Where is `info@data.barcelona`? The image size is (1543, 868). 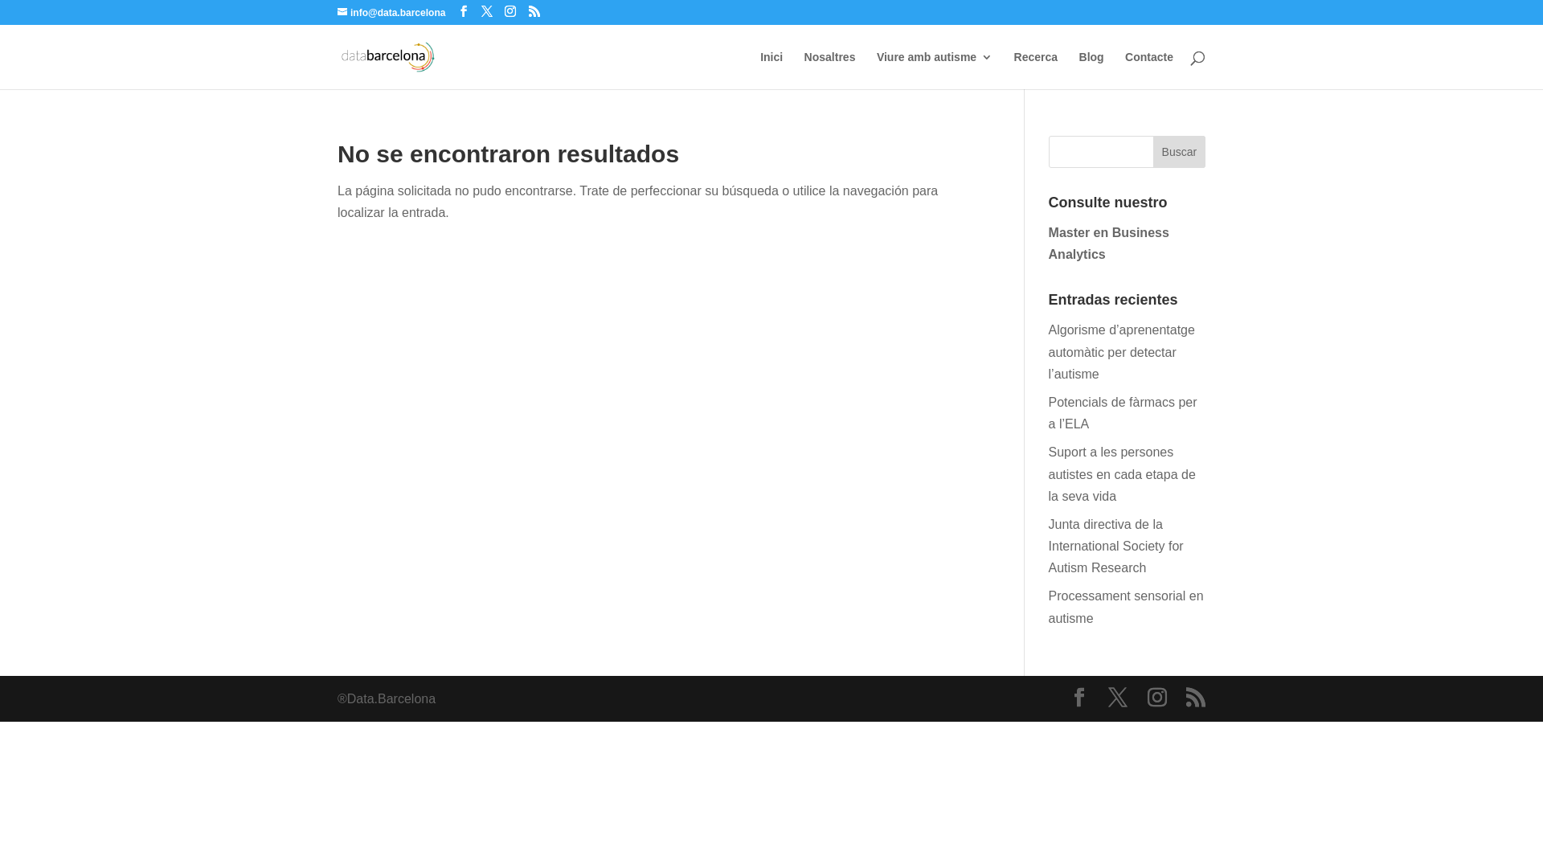
info@data.barcelona is located at coordinates (391, 13).